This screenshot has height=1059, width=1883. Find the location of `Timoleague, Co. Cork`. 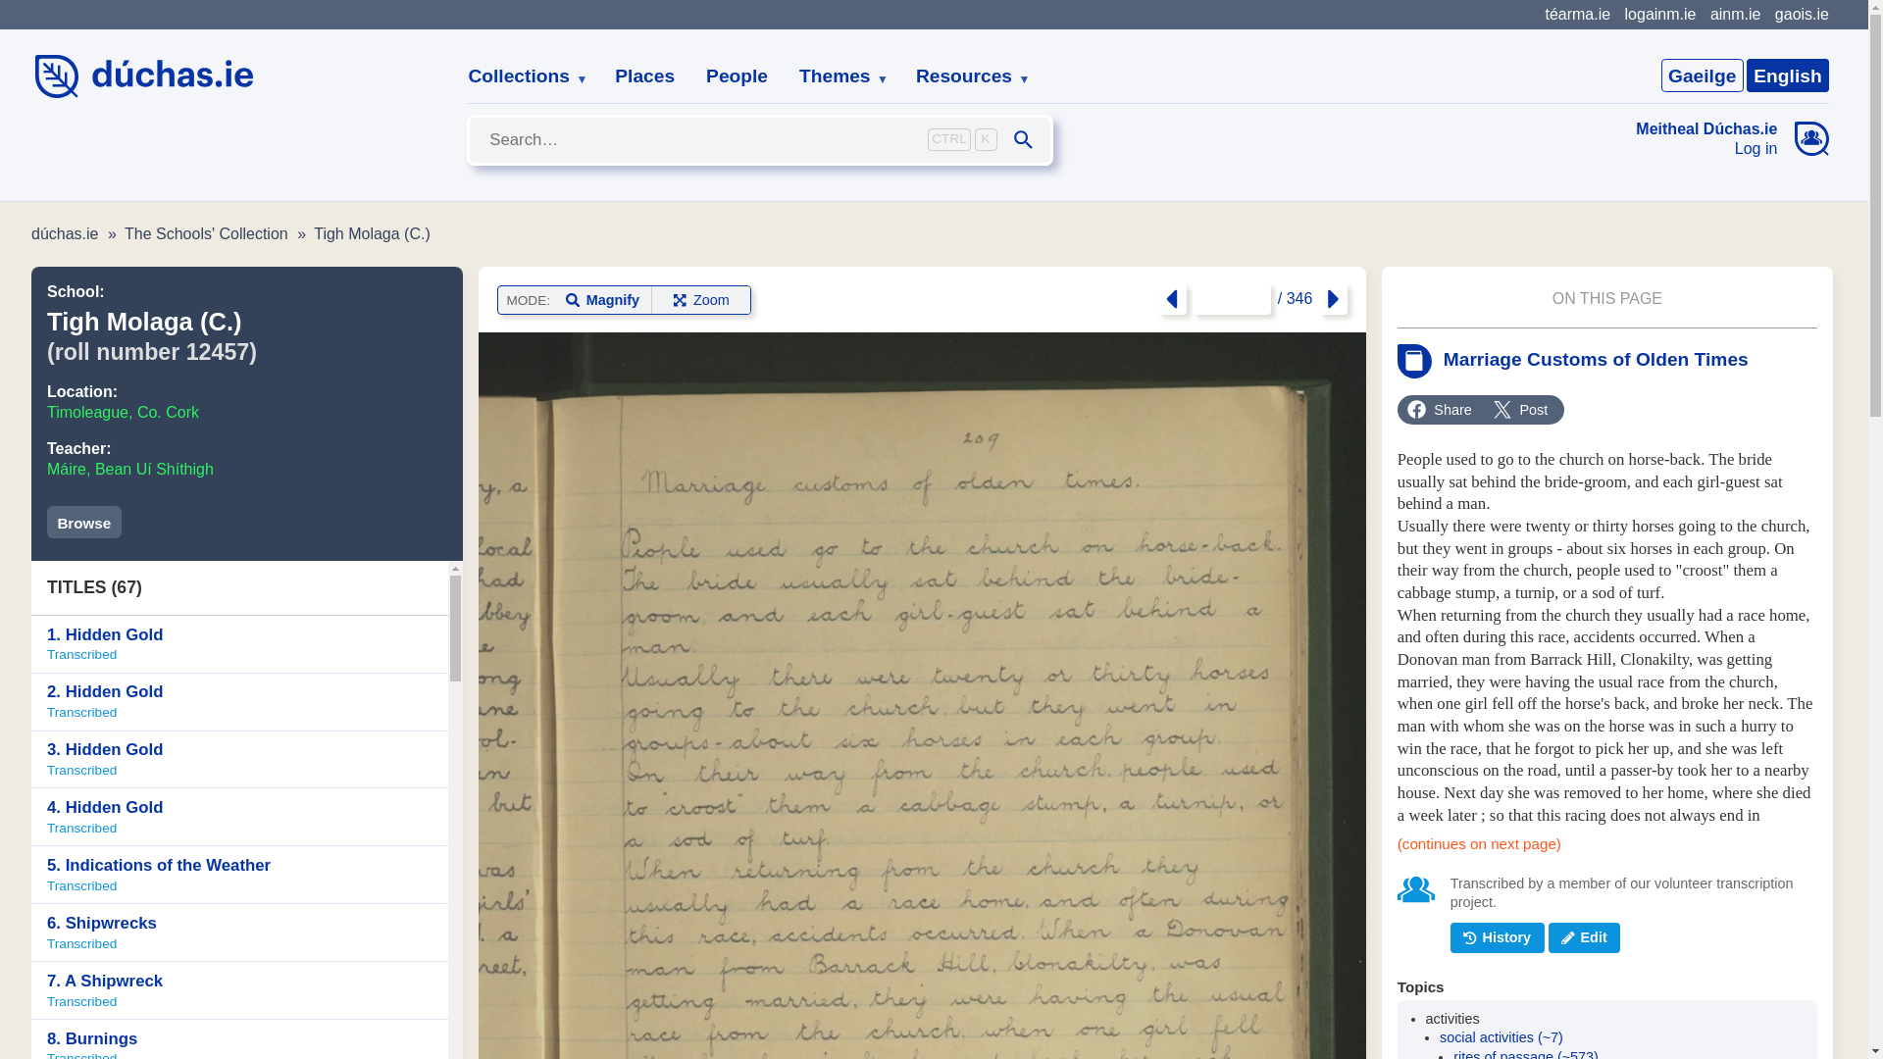

Timoleague, Co. Cork is located at coordinates (1706, 148).